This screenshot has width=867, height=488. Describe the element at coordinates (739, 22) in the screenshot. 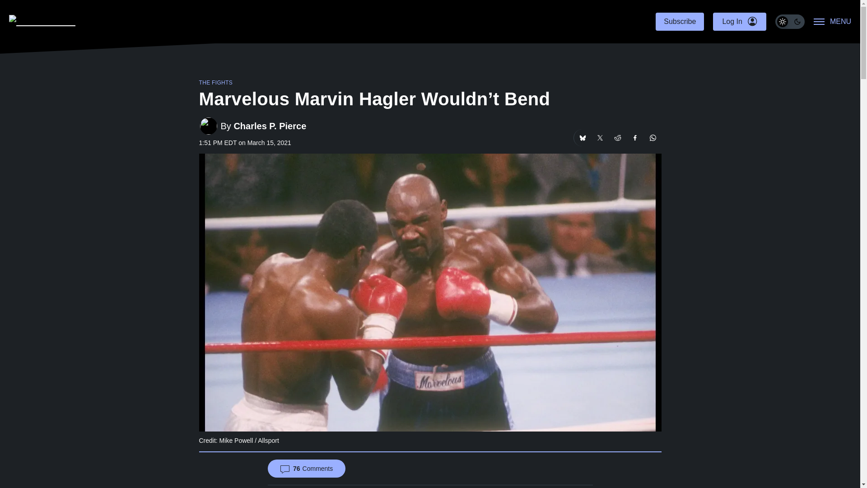

I see `Log In` at that location.